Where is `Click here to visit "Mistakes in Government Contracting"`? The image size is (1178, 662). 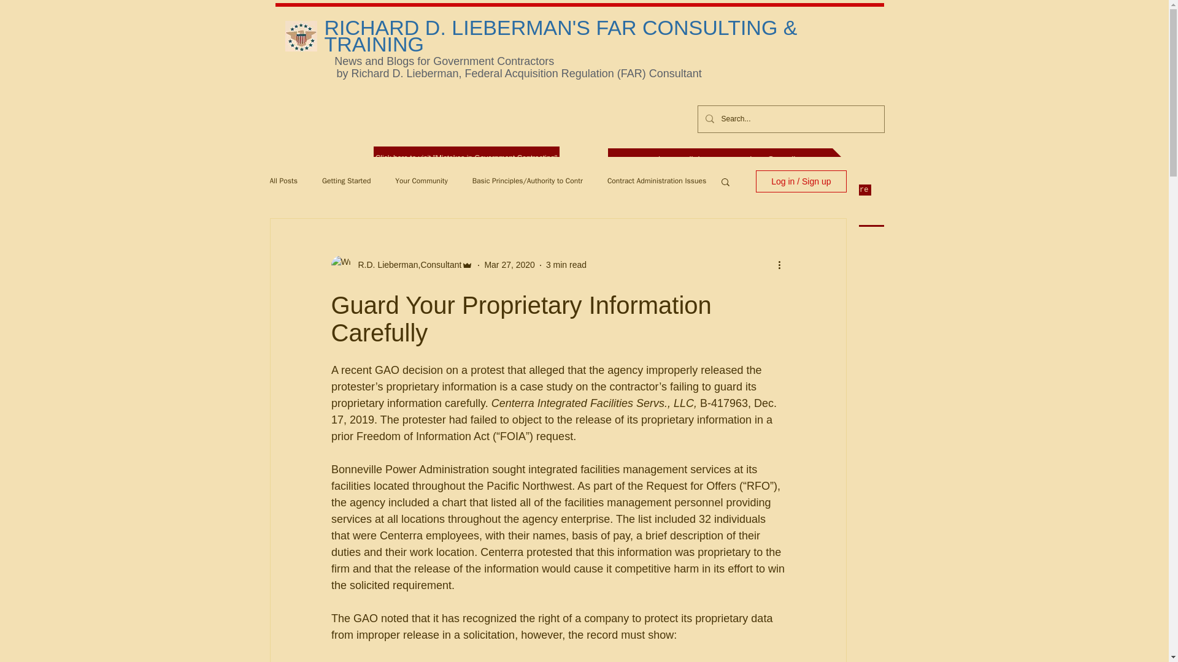 Click here to visit "Mistakes in Government Contracting" is located at coordinates (466, 158).